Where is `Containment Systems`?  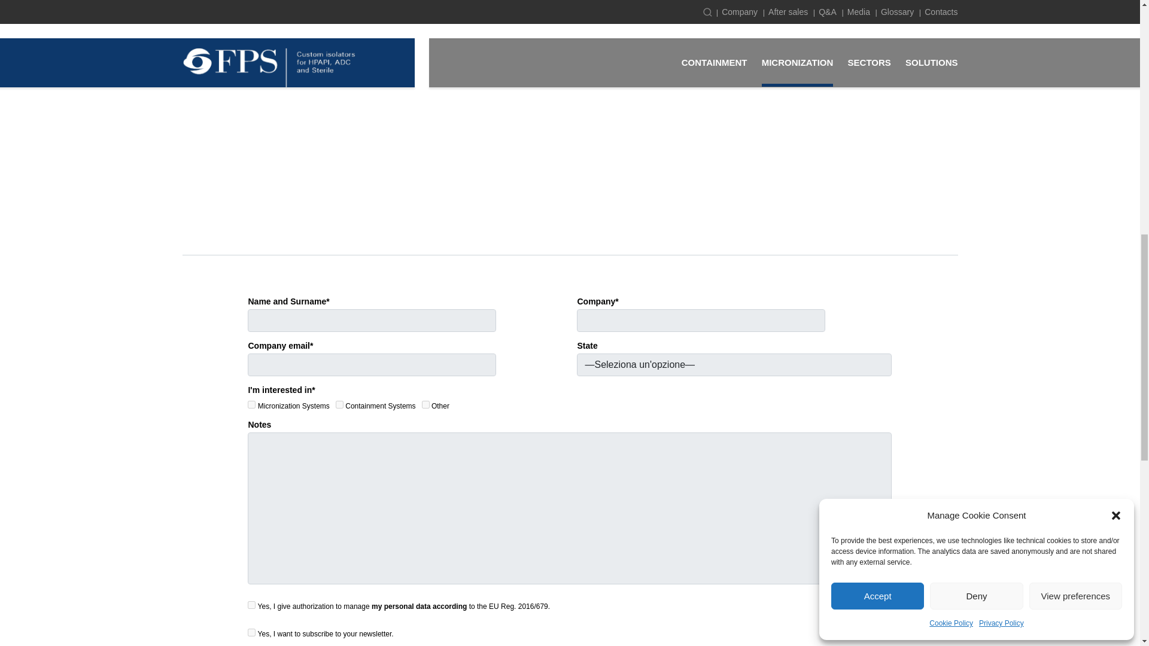
Containment Systems is located at coordinates (339, 404).